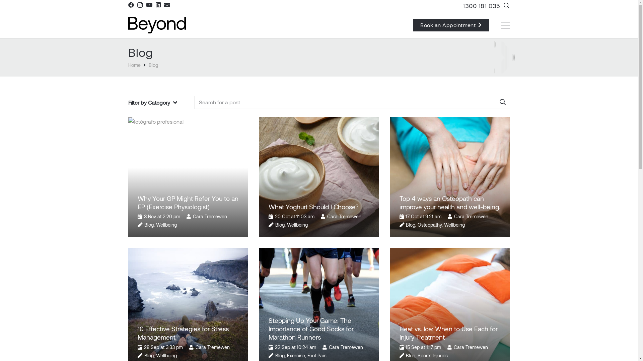 This screenshot has width=643, height=361. What do you see at coordinates (411, 225) in the screenshot?
I see `Blog` at bounding box center [411, 225].